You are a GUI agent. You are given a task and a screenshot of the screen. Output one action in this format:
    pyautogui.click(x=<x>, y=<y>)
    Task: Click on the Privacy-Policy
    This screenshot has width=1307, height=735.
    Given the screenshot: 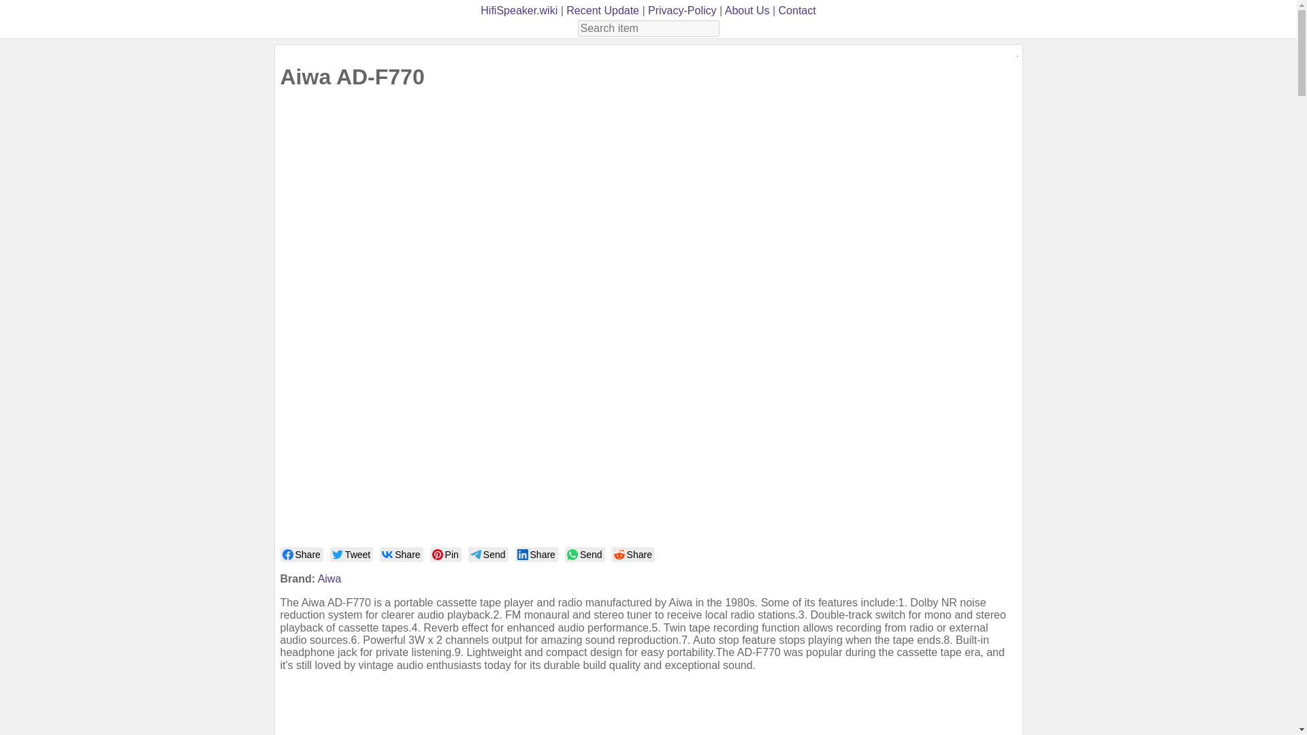 What is the action you would take?
    pyautogui.click(x=682, y=10)
    